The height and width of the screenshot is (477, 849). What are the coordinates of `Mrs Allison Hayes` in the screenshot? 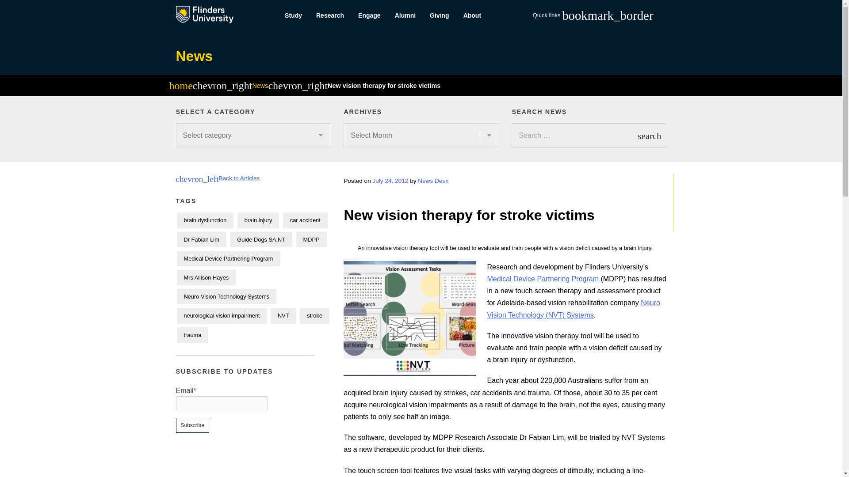 It's located at (206, 277).